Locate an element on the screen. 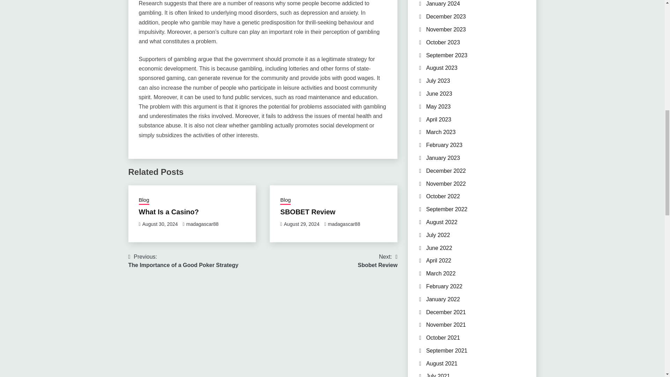 The image size is (670, 377). Blog is located at coordinates (144, 200).